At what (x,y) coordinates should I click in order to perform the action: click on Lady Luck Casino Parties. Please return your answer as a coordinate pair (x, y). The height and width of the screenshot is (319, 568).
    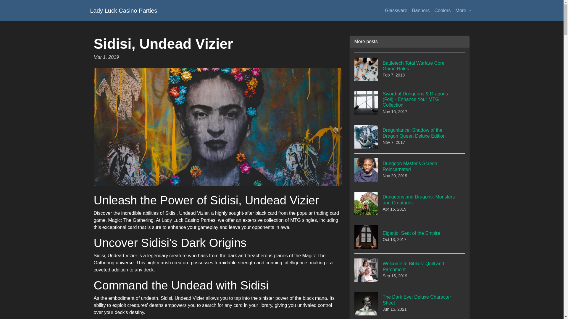
    Looking at the image, I should click on (410, 170).